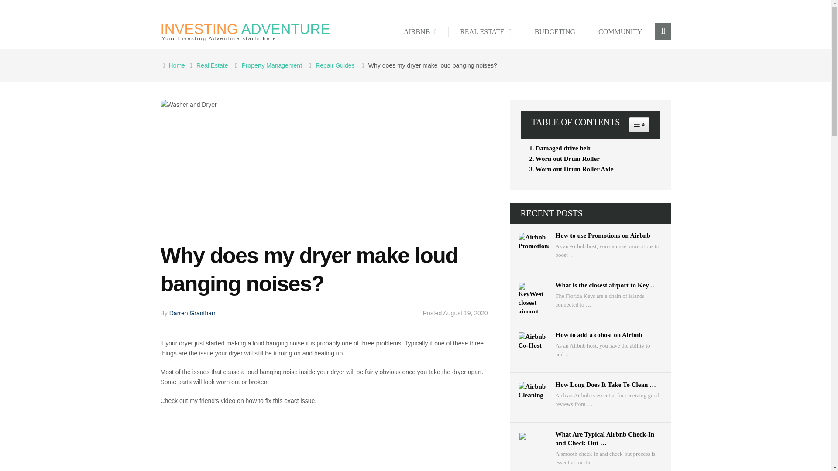  What do you see at coordinates (273, 65) in the screenshot?
I see `Property Management` at bounding box center [273, 65].